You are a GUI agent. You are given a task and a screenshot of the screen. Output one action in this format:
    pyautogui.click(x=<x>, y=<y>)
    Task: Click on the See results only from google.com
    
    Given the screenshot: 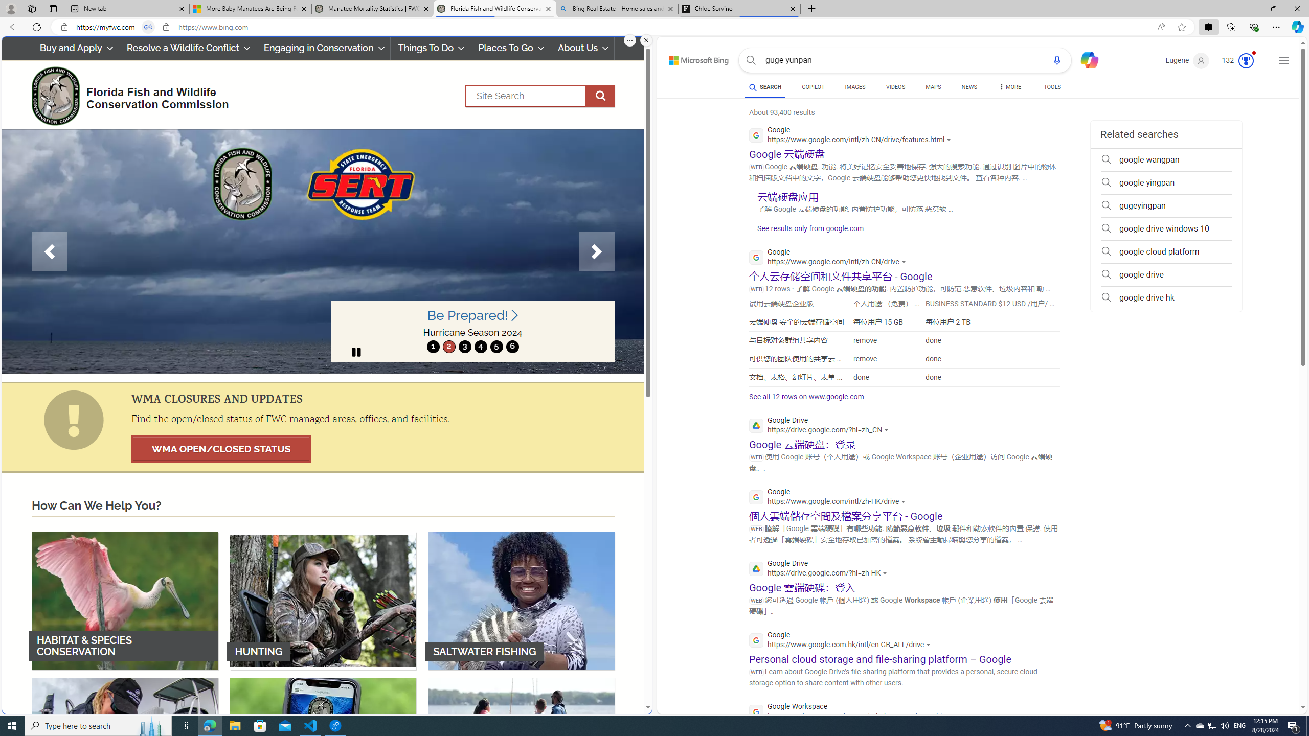 What is the action you would take?
    pyautogui.click(x=806, y=231)
    